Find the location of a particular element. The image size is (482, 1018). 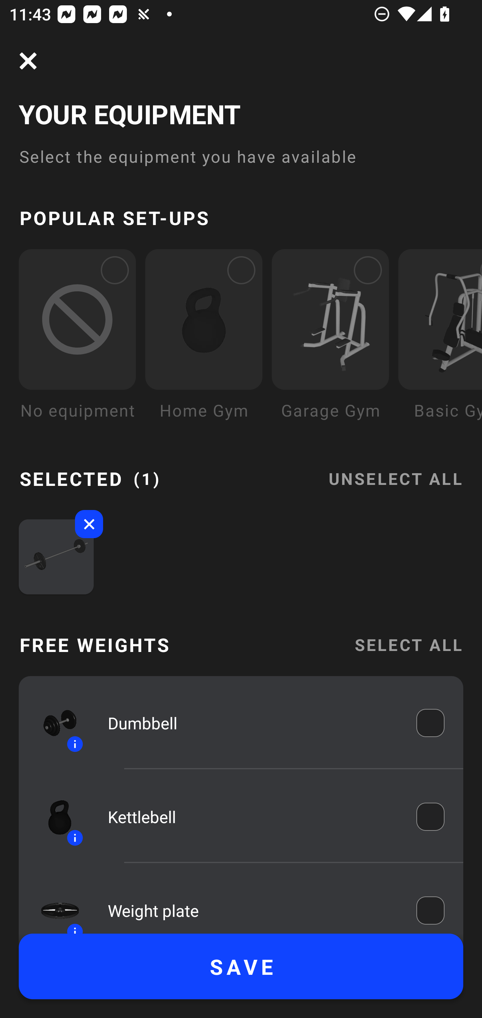

UNSELECT ALL is located at coordinates (395, 471).